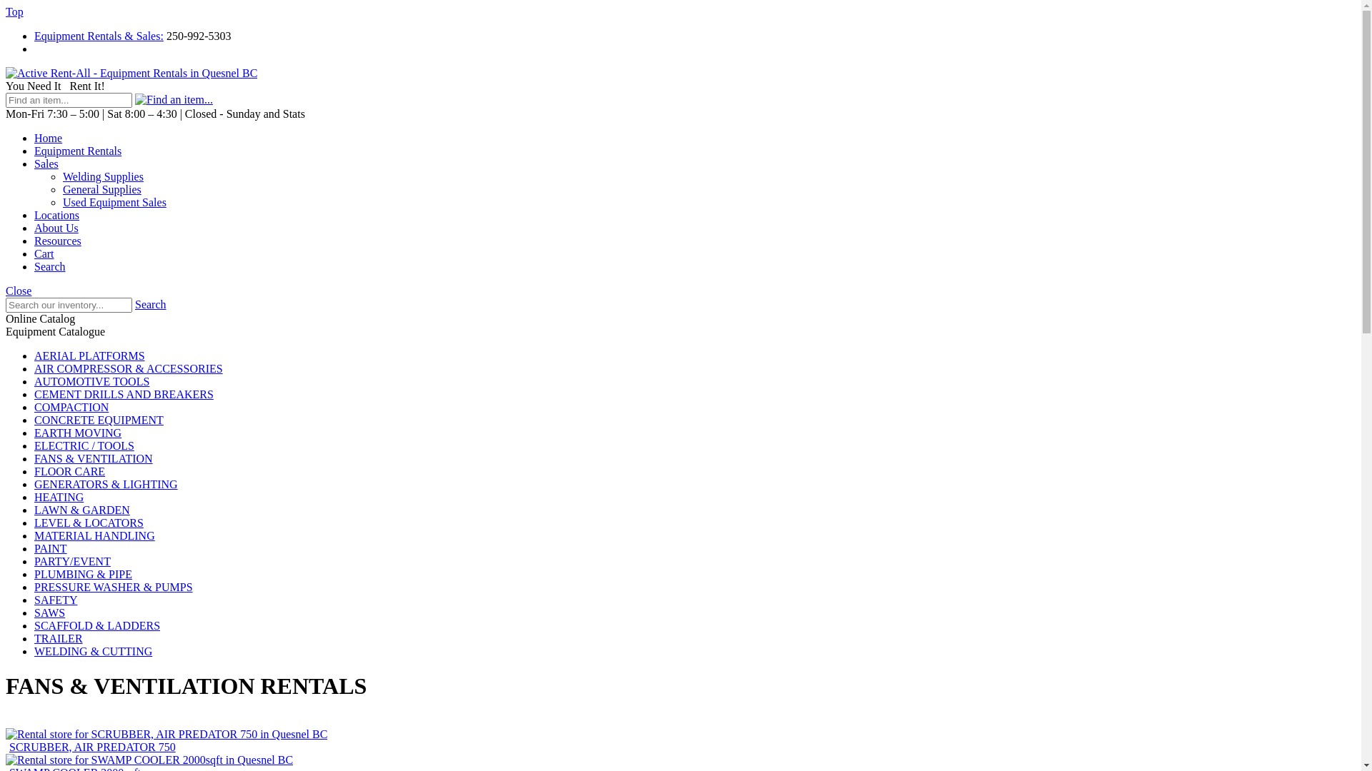  Describe the element at coordinates (84, 445) in the screenshot. I see `ELECTRIC / TOOLS` at that location.